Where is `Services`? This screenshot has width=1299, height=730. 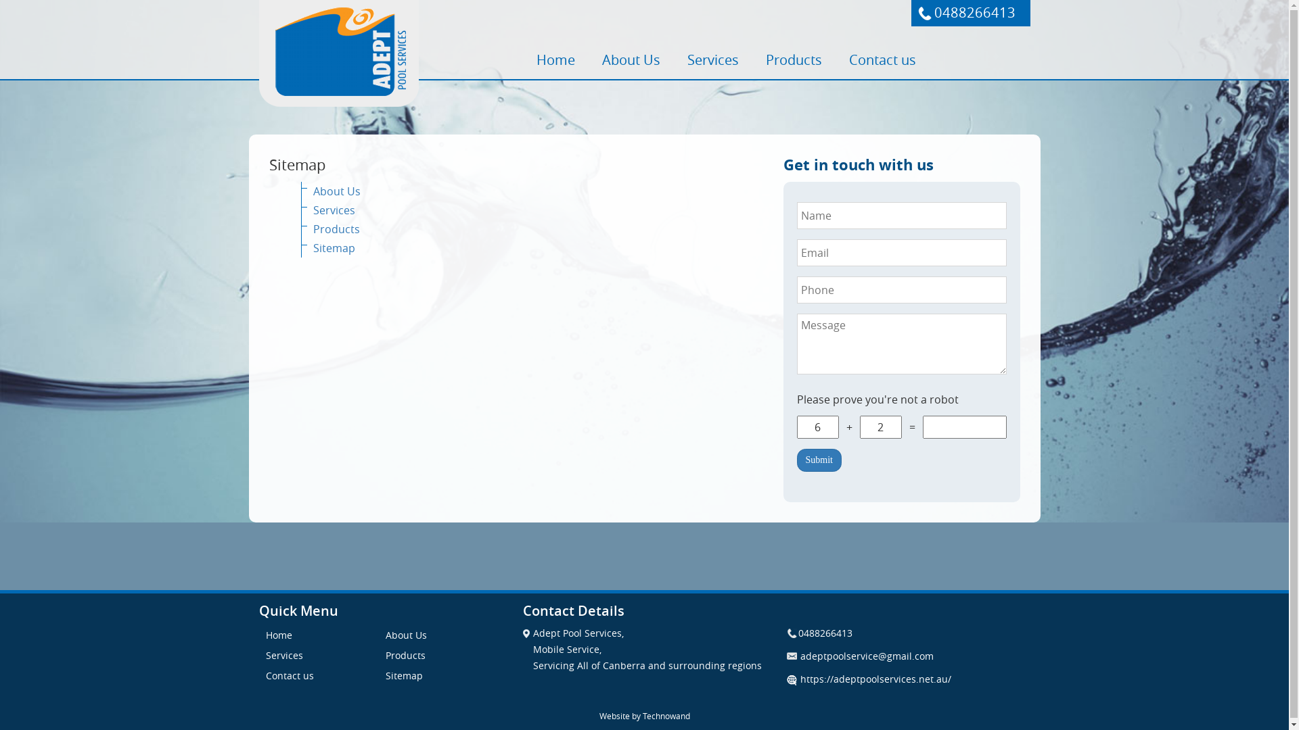
Services is located at coordinates (334, 210).